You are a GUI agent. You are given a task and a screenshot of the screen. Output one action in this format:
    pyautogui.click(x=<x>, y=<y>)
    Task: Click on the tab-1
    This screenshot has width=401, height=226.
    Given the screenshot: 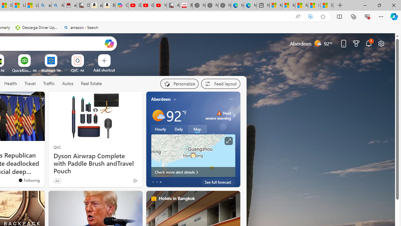 What is the action you would take?
    pyautogui.click(x=157, y=182)
    